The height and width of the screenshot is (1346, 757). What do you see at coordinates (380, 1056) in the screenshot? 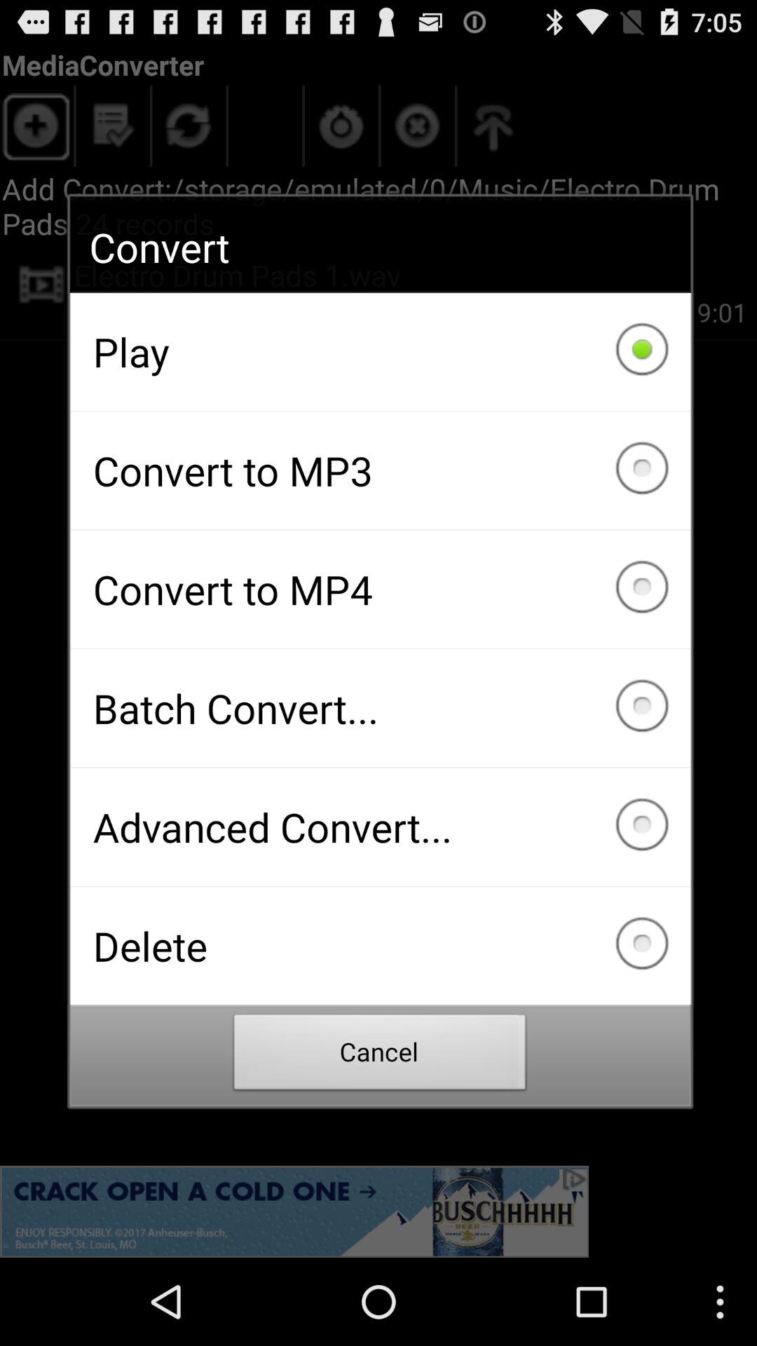
I see `press the icon below delete` at bounding box center [380, 1056].